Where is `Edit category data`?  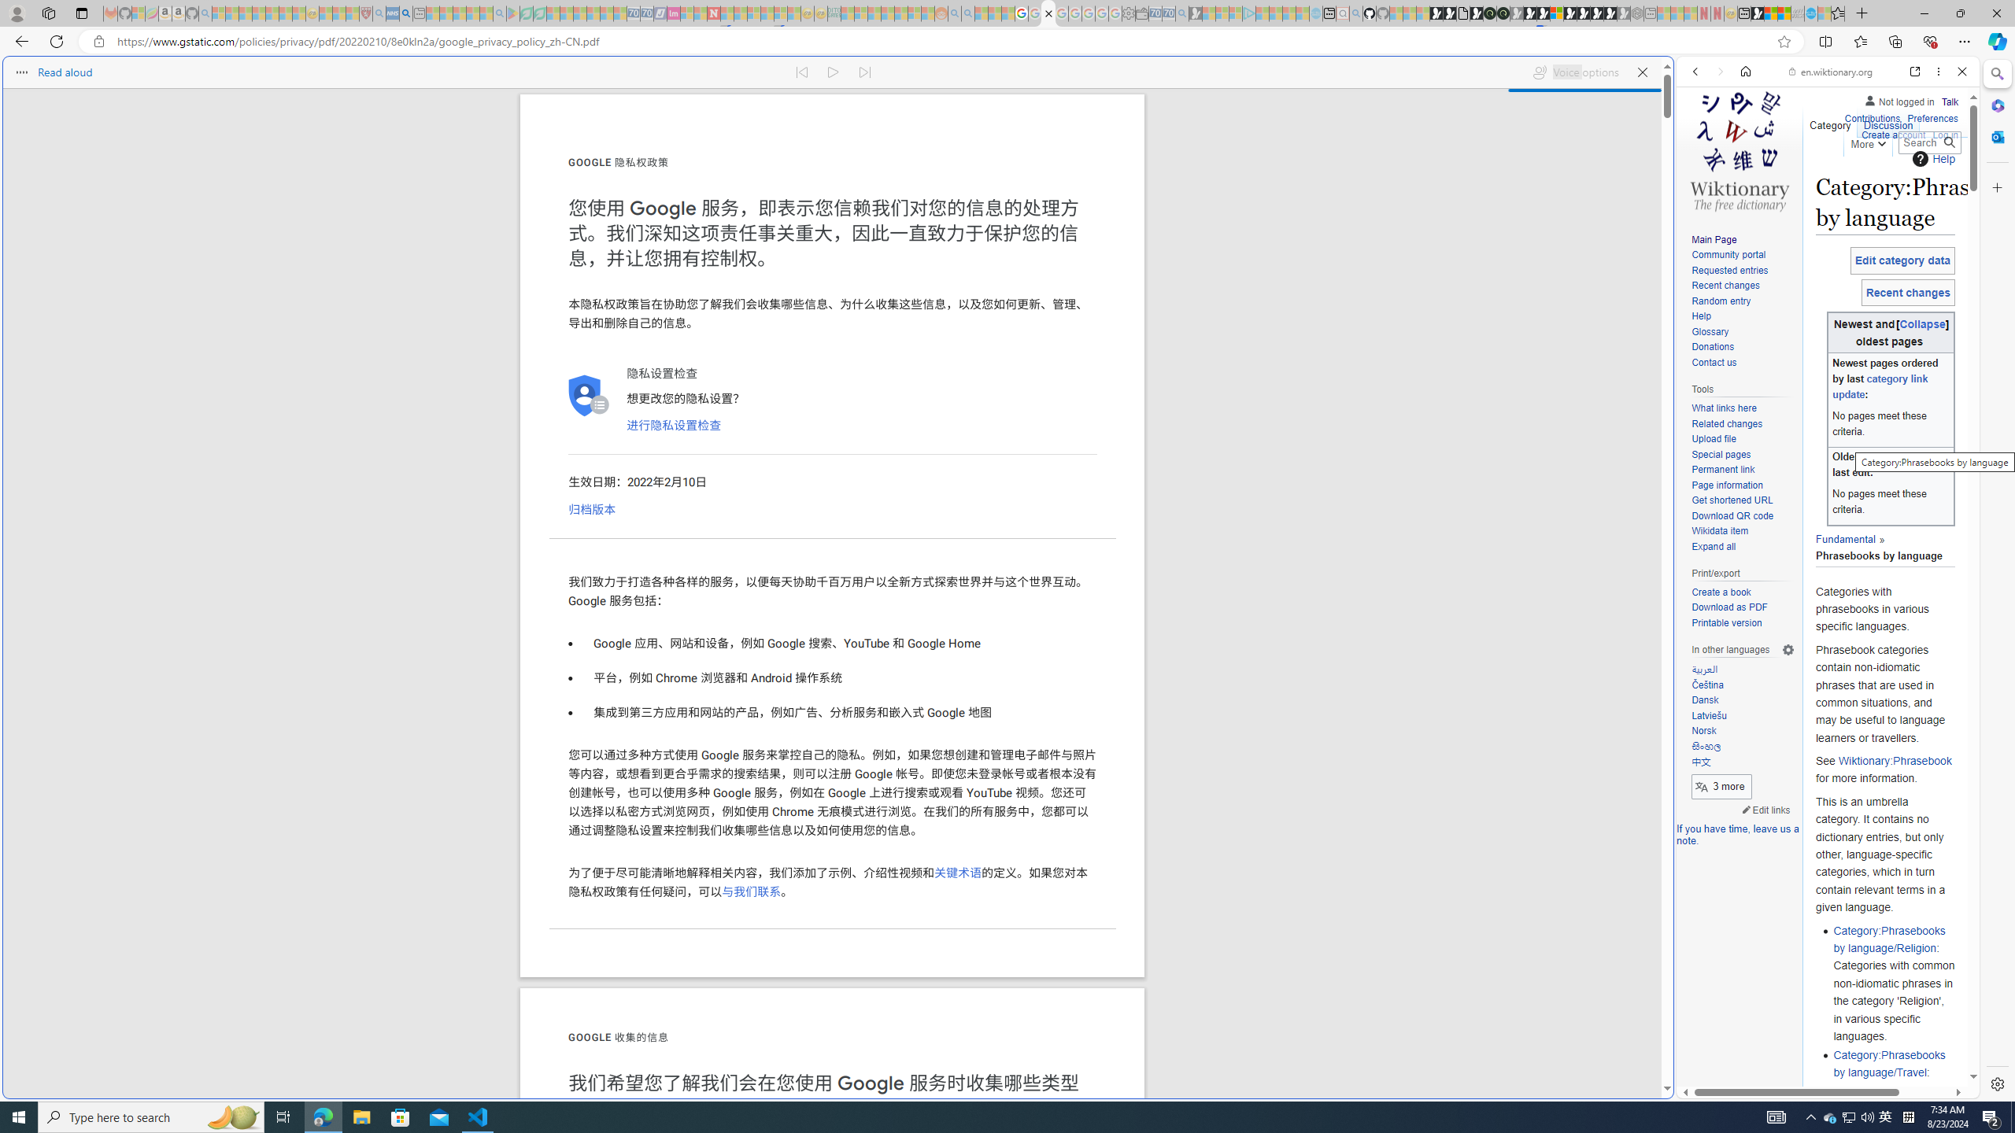 Edit category data is located at coordinates (1902, 260).